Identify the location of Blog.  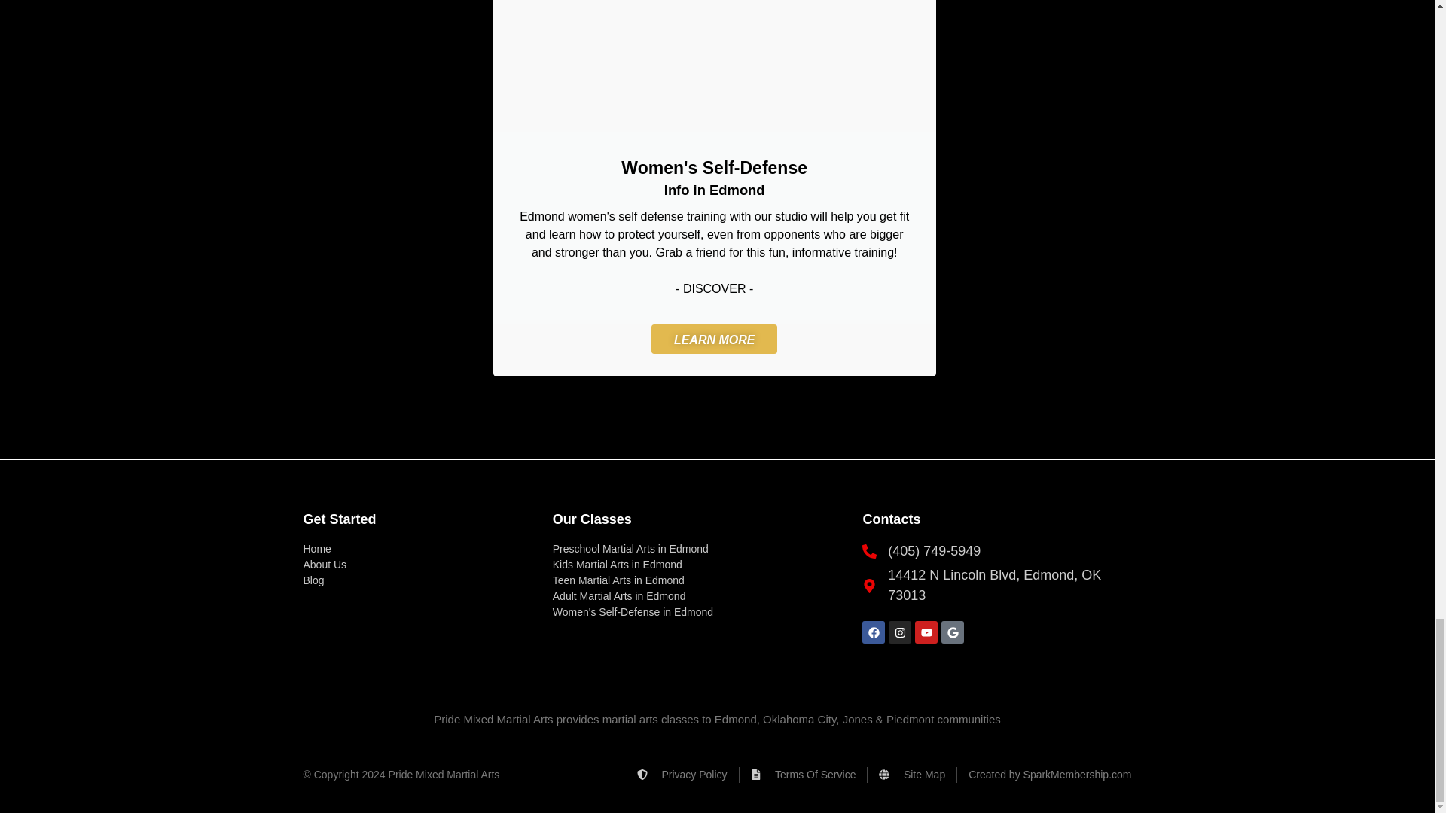
(419, 580).